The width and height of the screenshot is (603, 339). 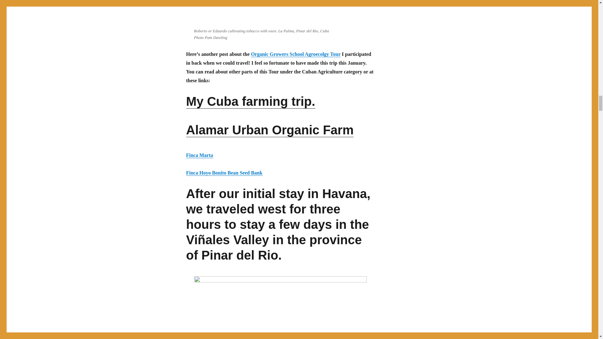 What do you see at coordinates (199, 155) in the screenshot?
I see `Finca Marta` at bounding box center [199, 155].